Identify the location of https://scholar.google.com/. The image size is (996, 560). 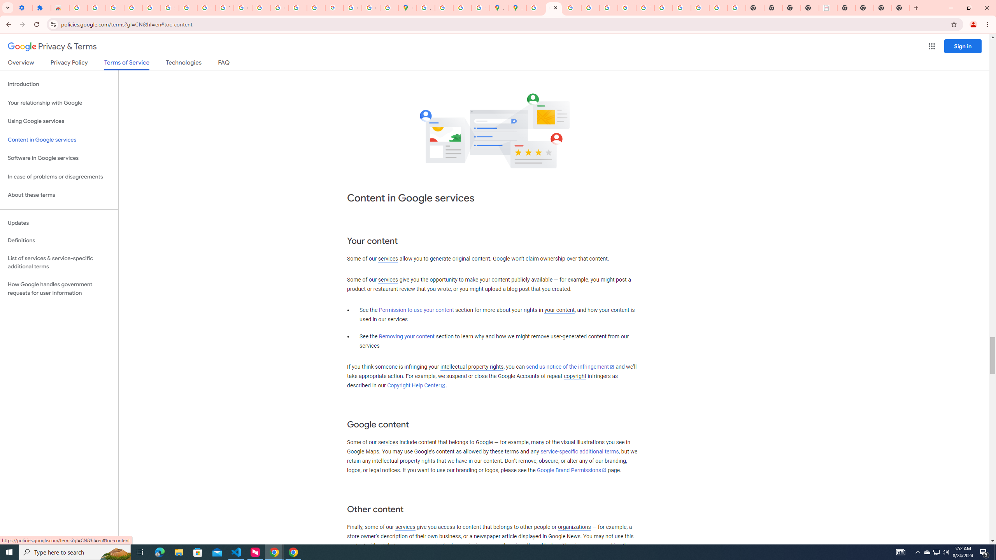
(261, 8).